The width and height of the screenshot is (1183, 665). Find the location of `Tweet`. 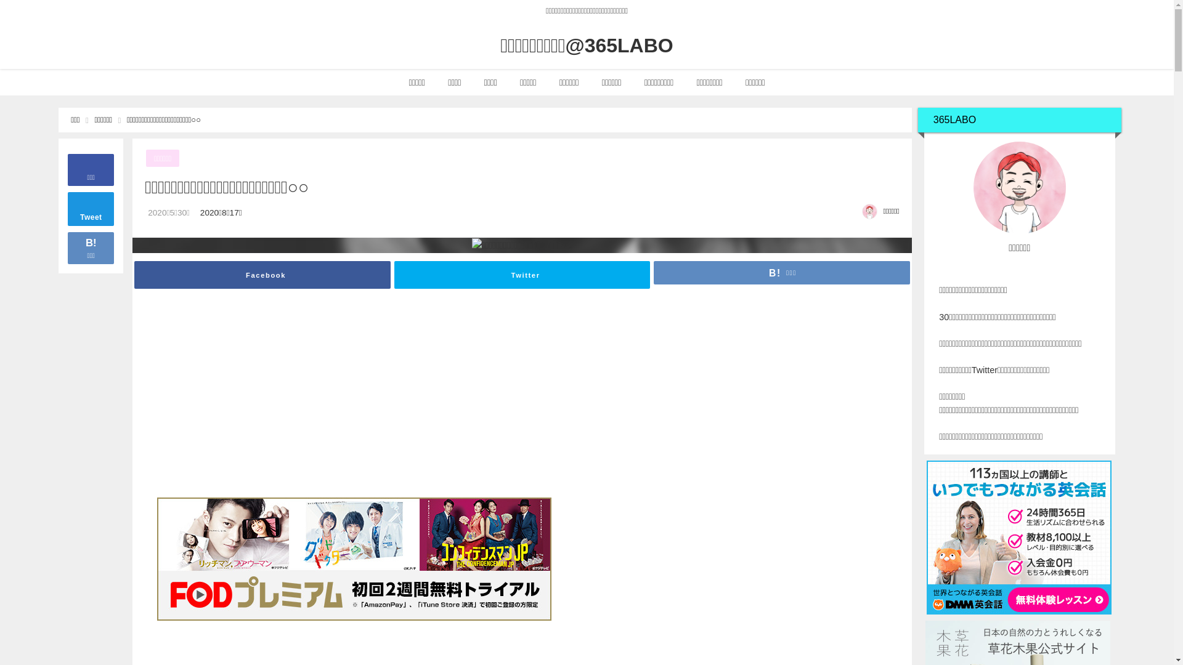

Tweet is located at coordinates (91, 209).